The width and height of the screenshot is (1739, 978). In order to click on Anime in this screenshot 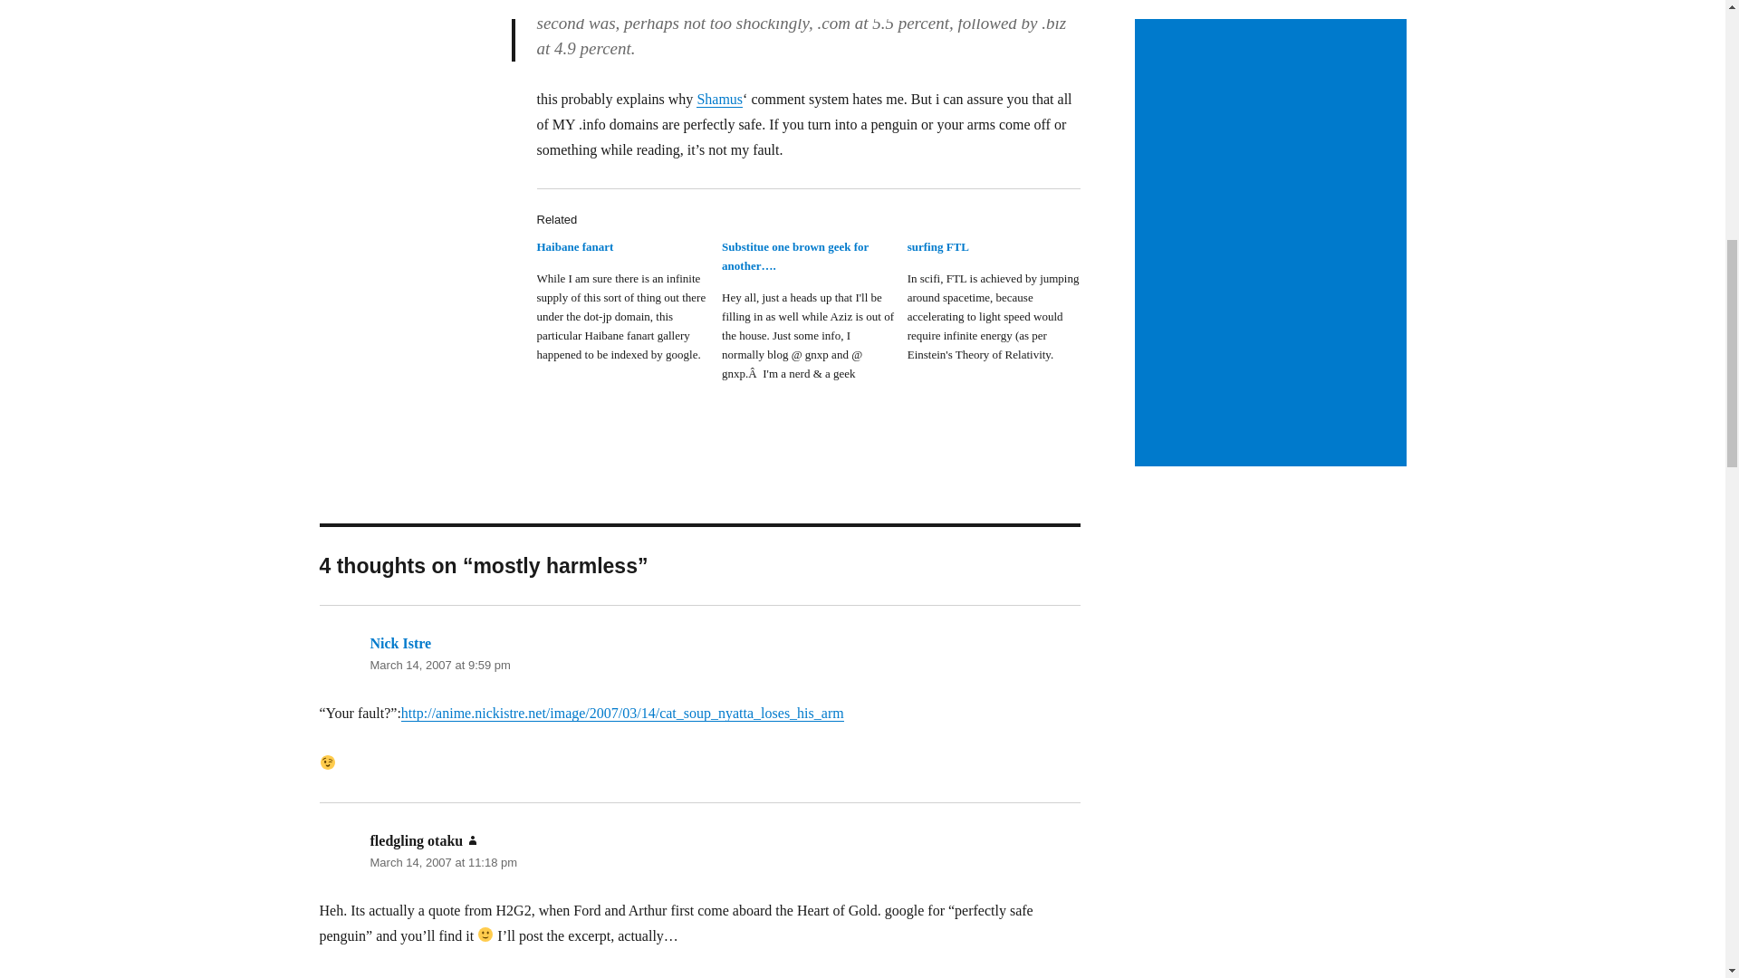, I will do `click(1165, 927)`.